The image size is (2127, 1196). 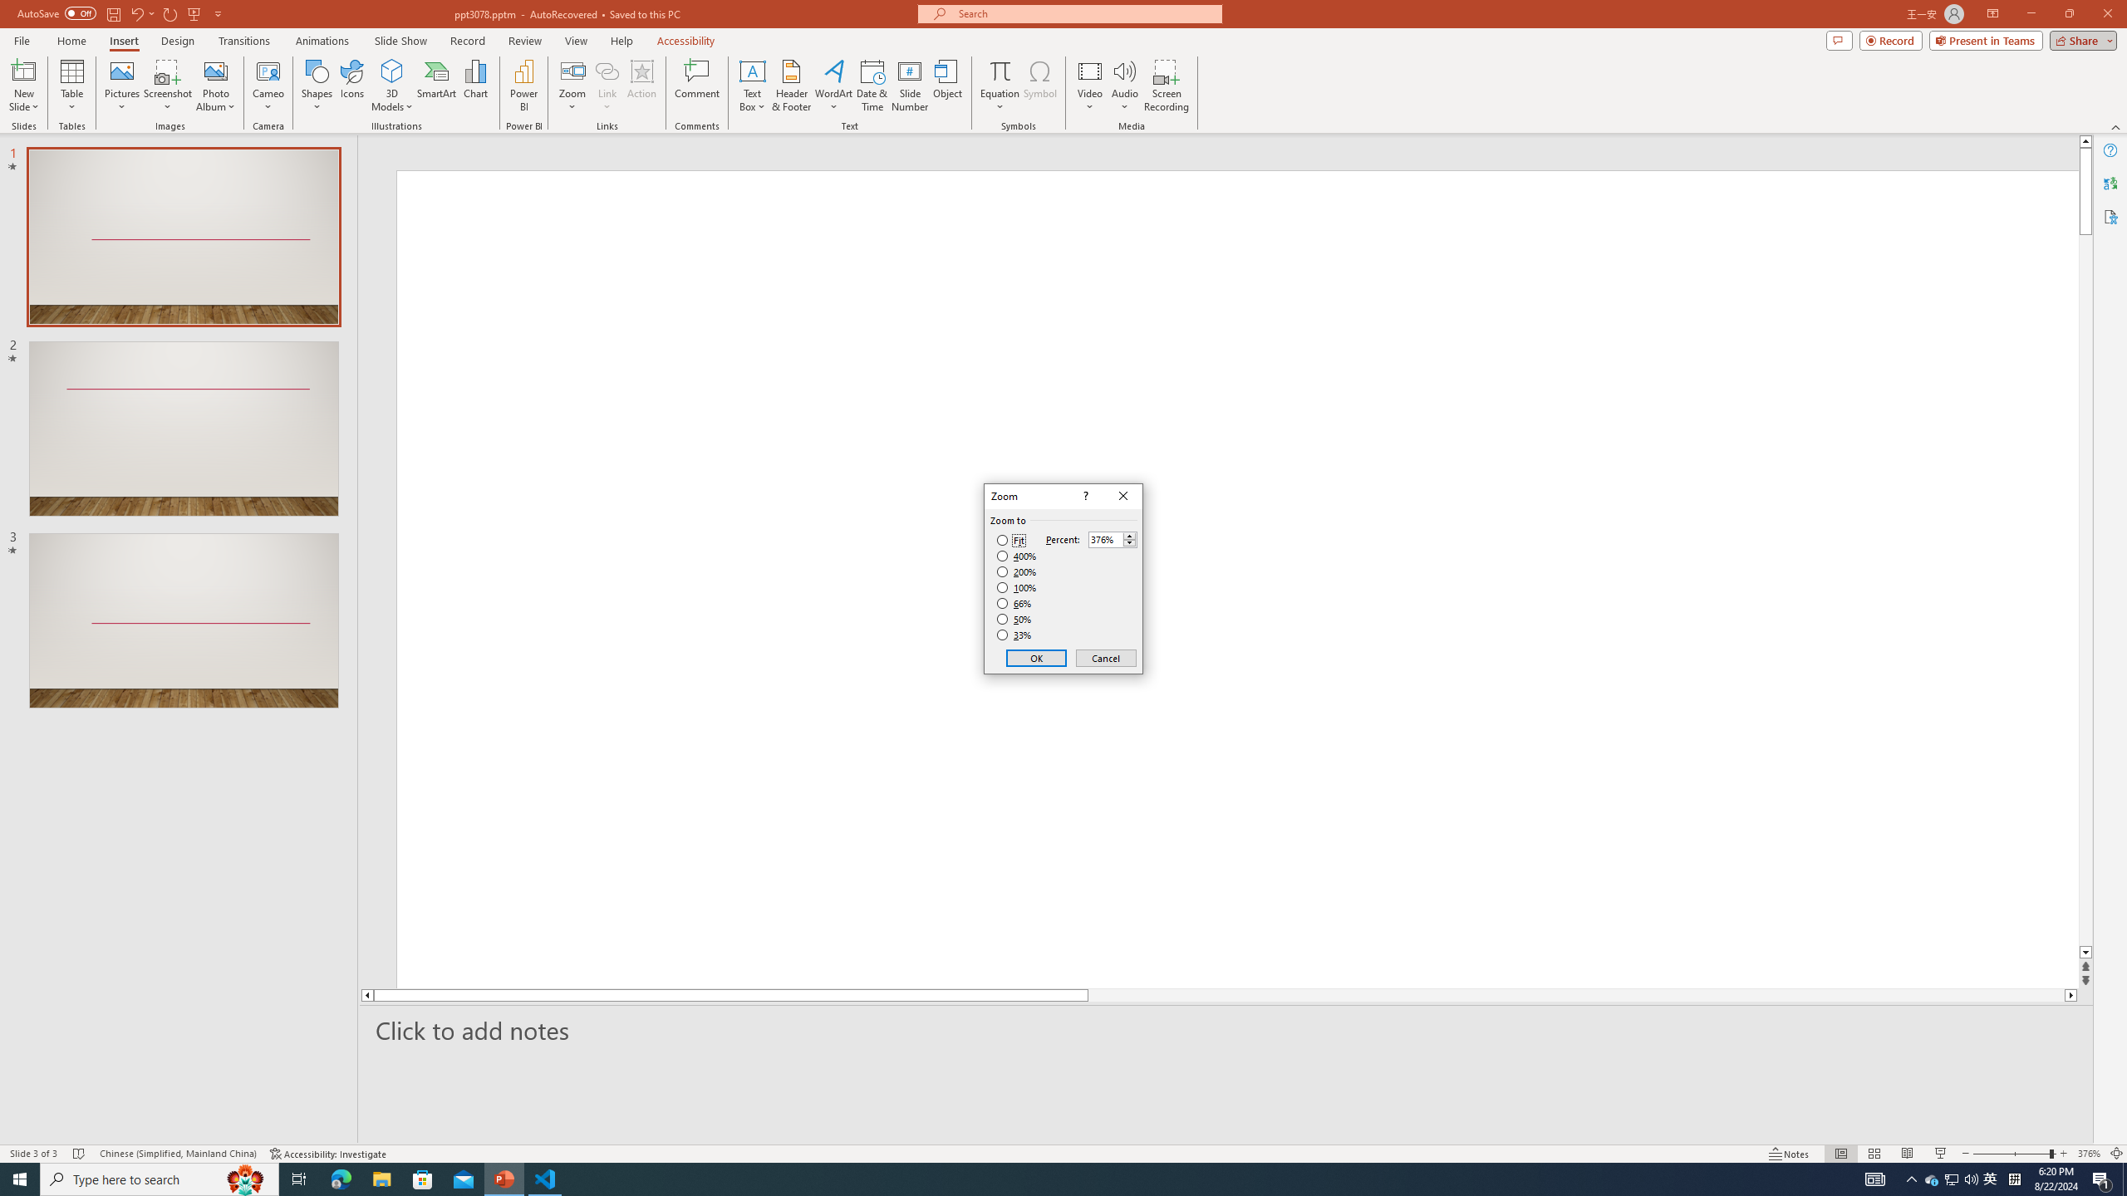 What do you see at coordinates (1037, 658) in the screenshot?
I see `OK` at bounding box center [1037, 658].